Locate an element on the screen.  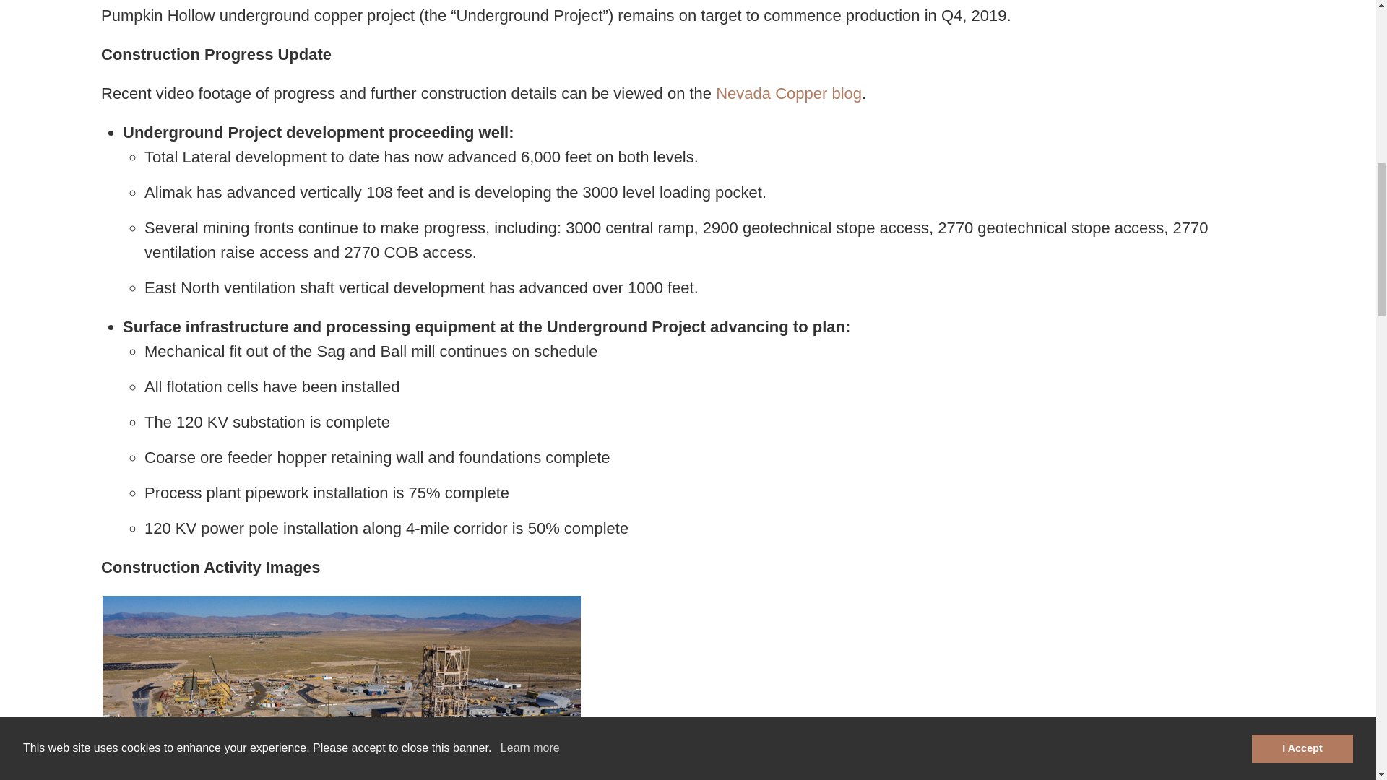
Nevada Copper blog is located at coordinates (788, 94).